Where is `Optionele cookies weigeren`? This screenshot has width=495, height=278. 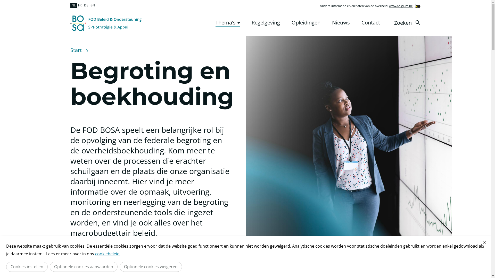
Optionele cookies weigeren is located at coordinates (151, 267).